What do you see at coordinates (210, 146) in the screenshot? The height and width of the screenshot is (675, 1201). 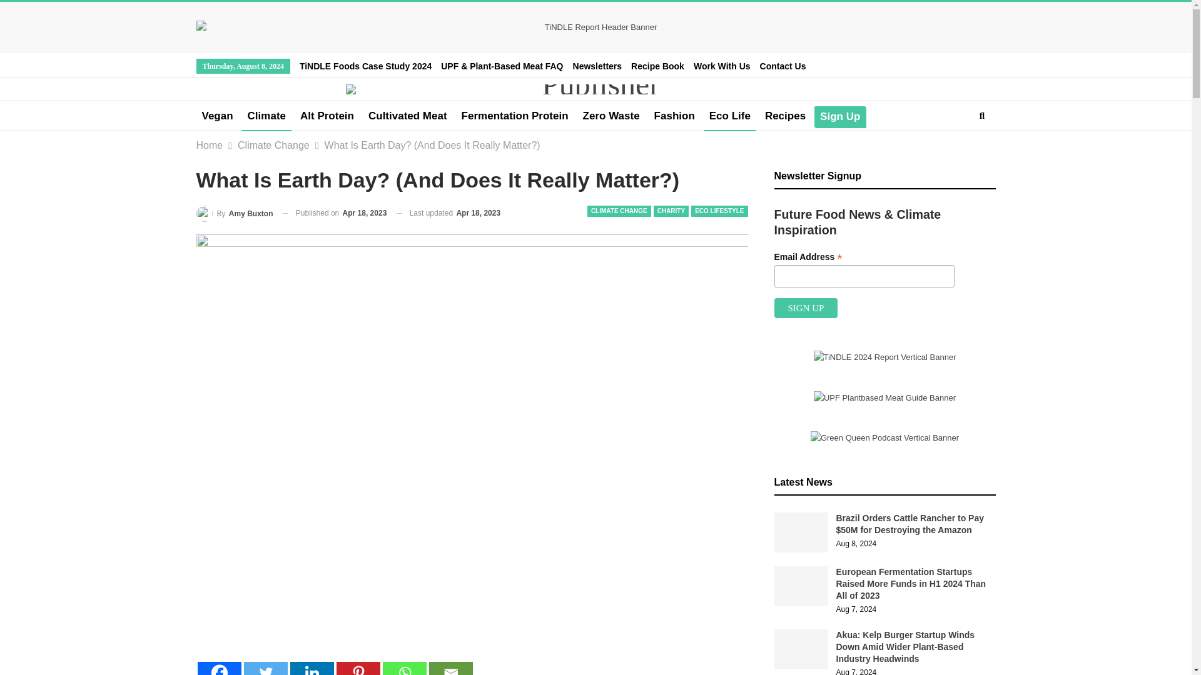 I see `Home` at bounding box center [210, 146].